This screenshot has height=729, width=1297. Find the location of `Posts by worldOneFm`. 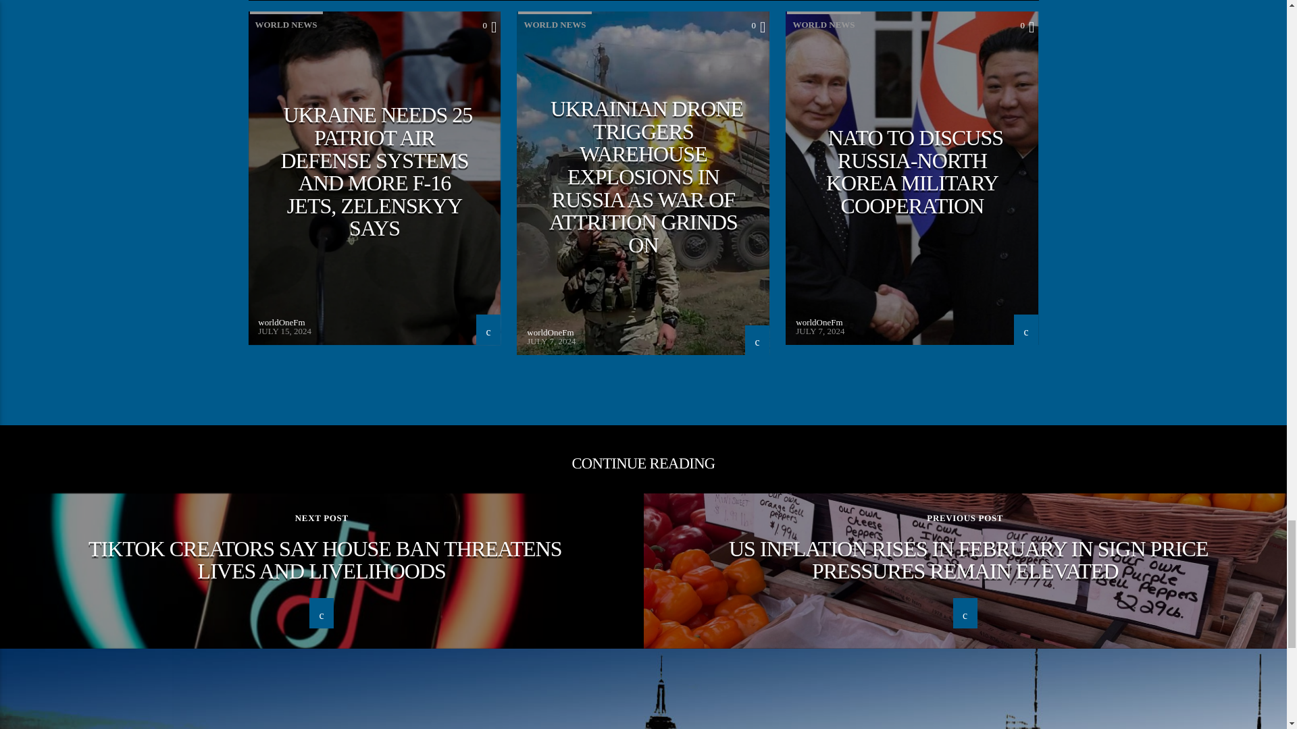

Posts by worldOneFm is located at coordinates (819, 321).